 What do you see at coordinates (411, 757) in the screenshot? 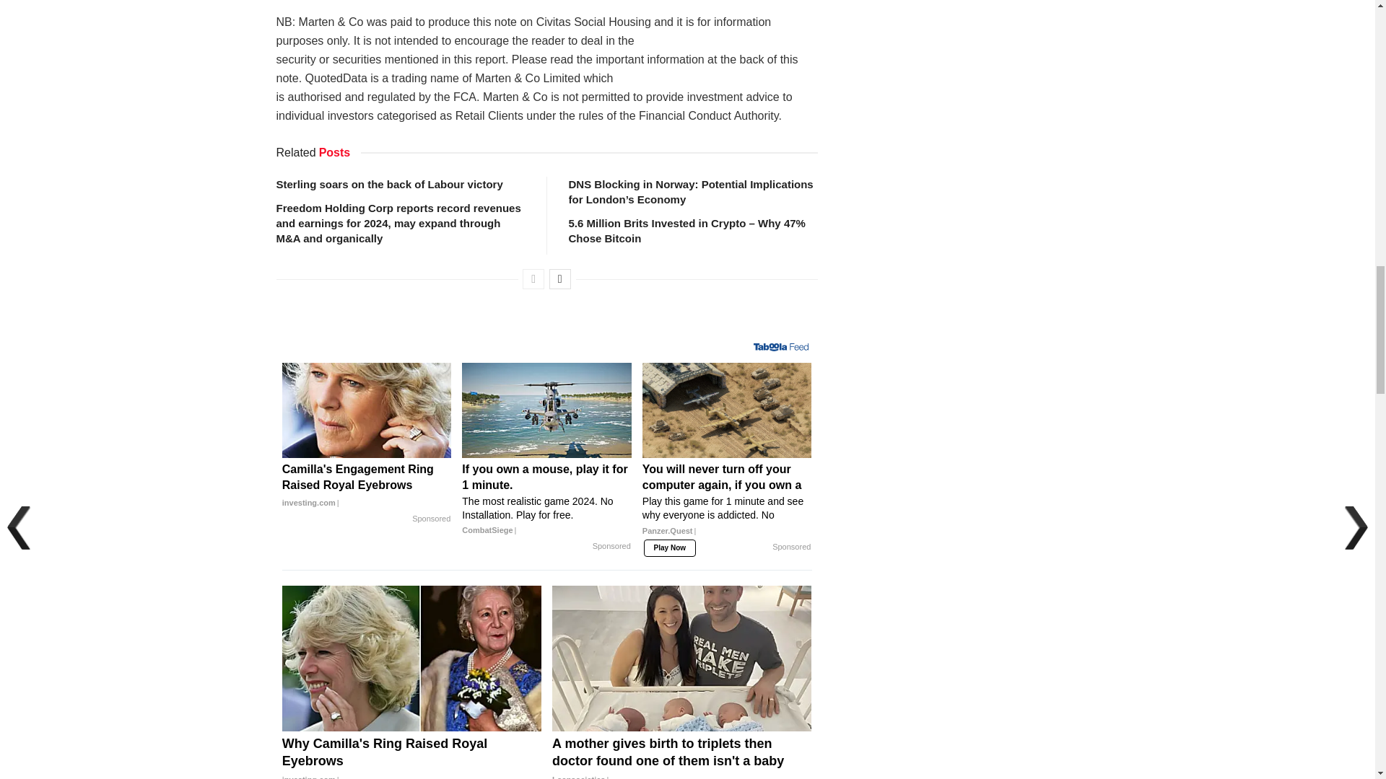
I see `Why Camilla's Ring Raised Royal Eyebrows` at bounding box center [411, 757].